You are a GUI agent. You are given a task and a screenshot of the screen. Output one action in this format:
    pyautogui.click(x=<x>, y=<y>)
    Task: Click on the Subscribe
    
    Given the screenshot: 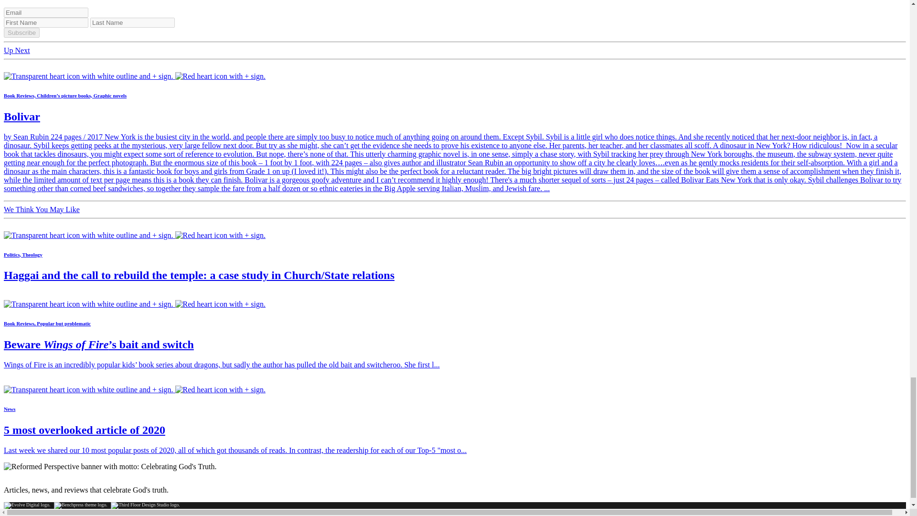 What is the action you would take?
    pyautogui.click(x=21, y=32)
    